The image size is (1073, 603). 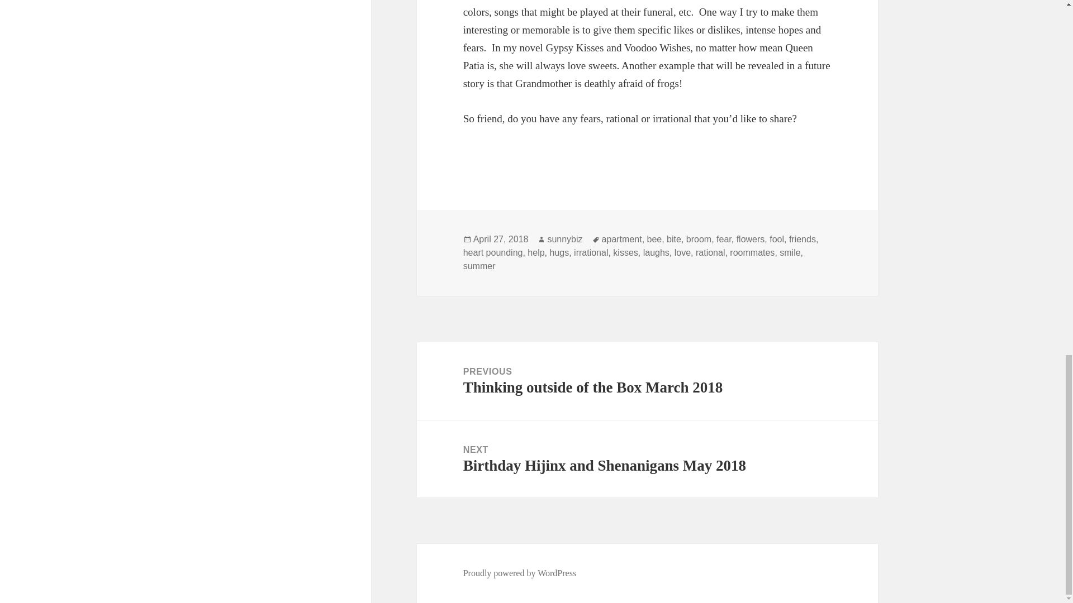 I want to click on smile, so click(x=790, y=252).